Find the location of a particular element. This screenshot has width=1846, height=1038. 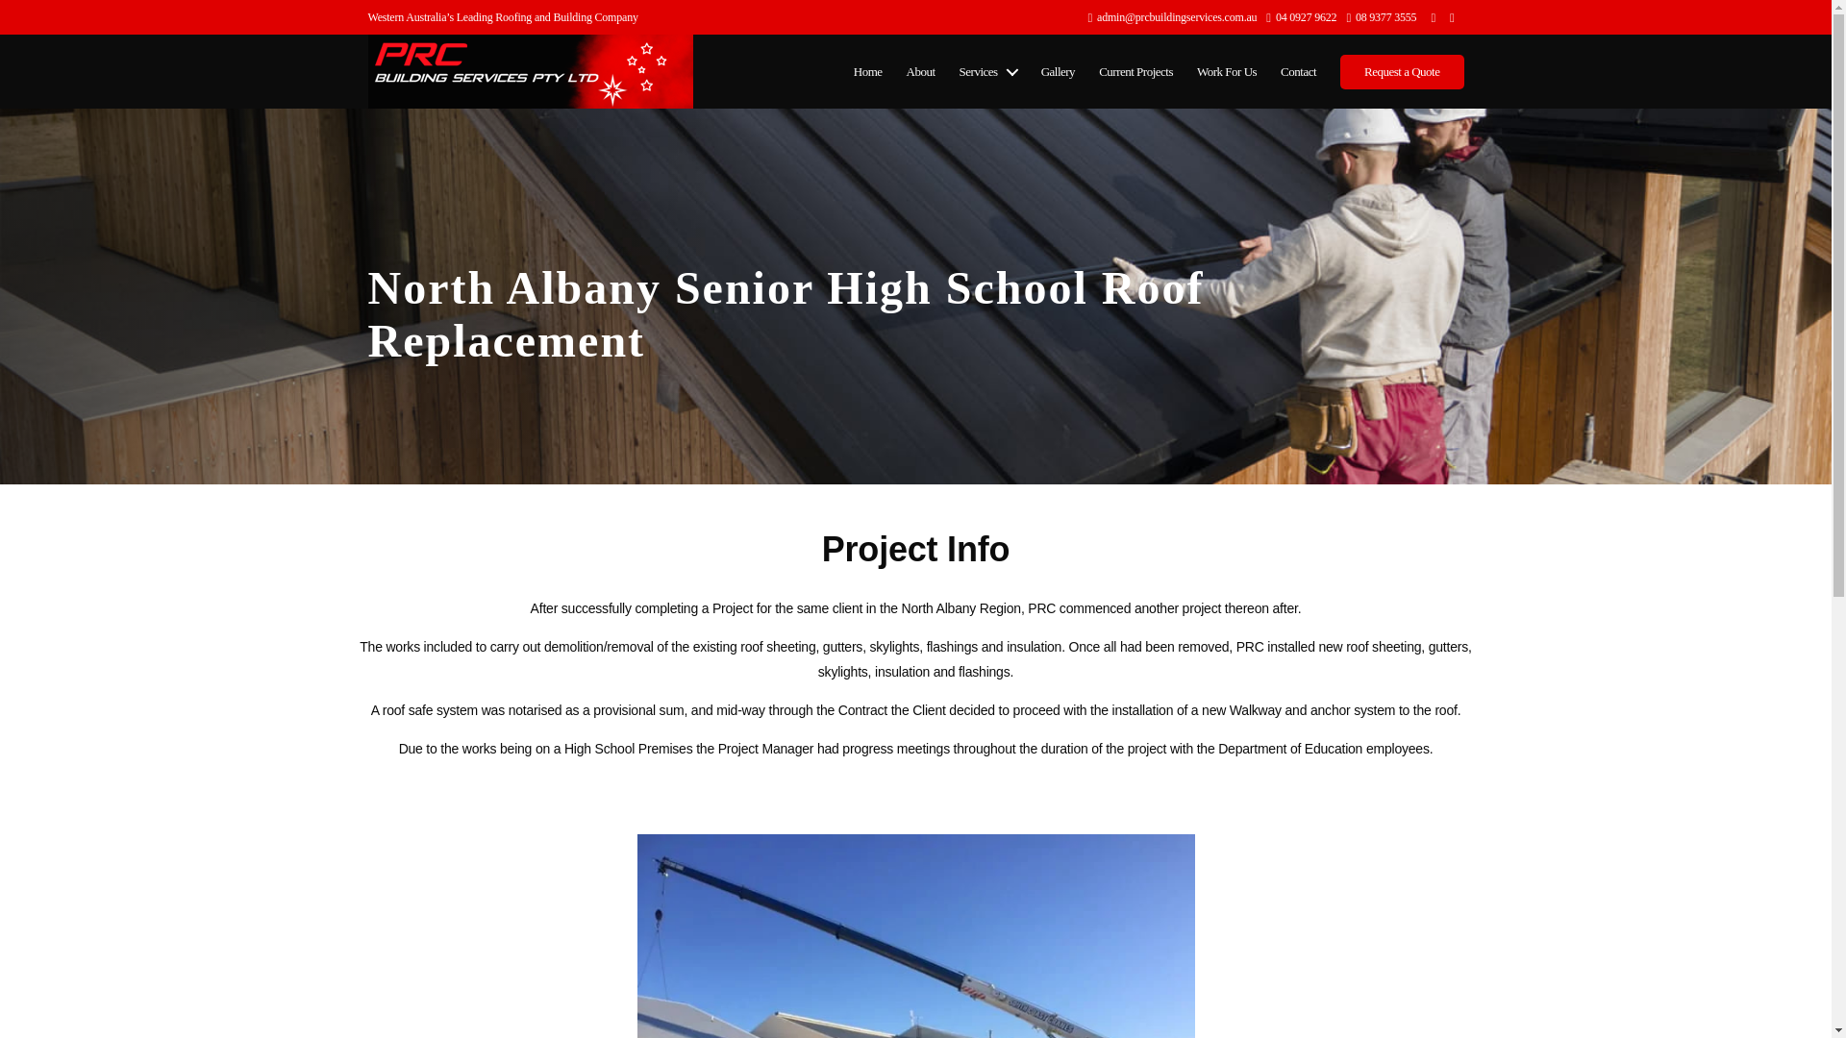

Current Projects is located at coordinates (1135, 71).